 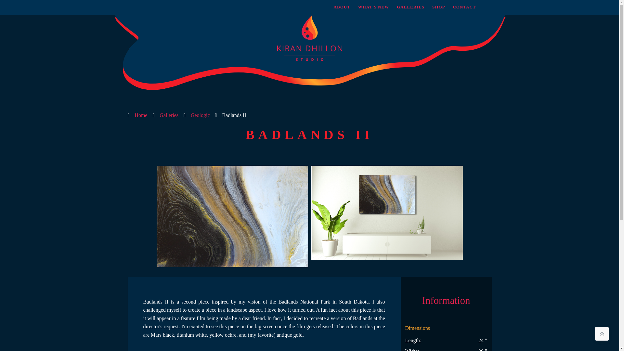 I want to click on WHAT'S NEW, so click(x=374, y=7).